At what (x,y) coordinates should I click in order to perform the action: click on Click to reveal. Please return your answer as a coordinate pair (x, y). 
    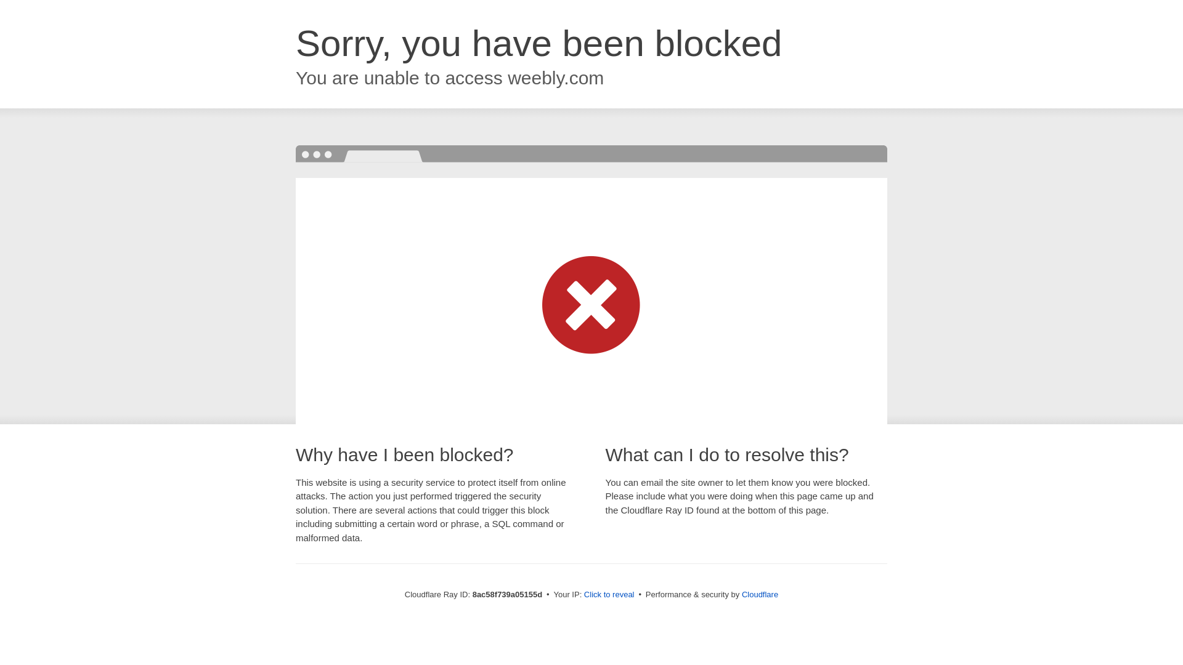
    Looking at the image, I should click on (609, 595).